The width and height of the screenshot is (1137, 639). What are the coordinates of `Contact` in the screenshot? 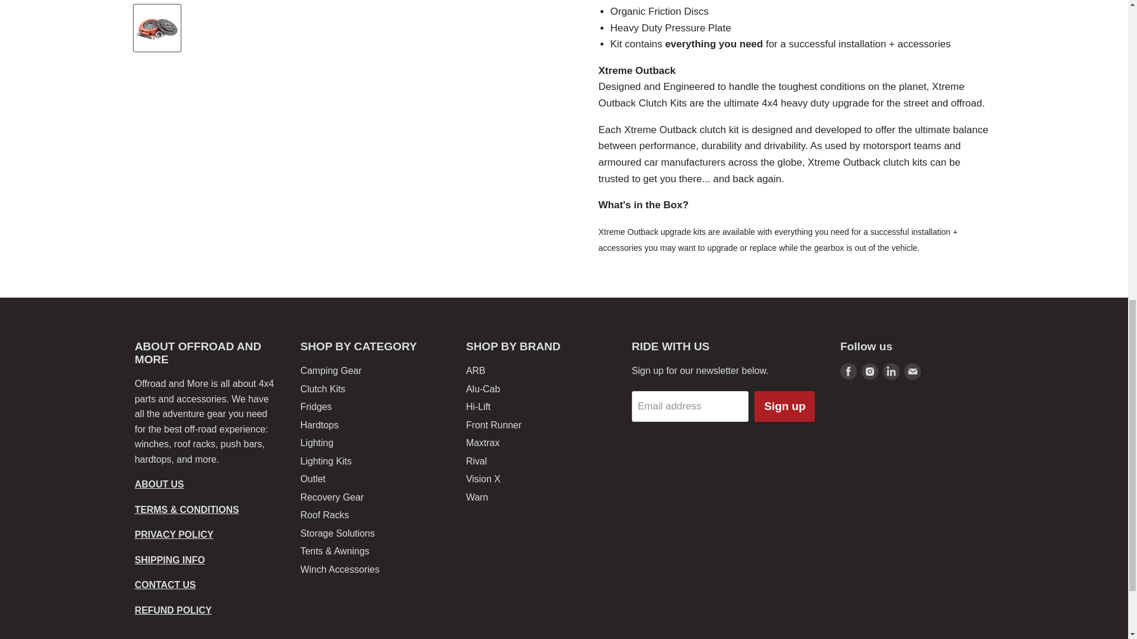 It's located at (165, 585).